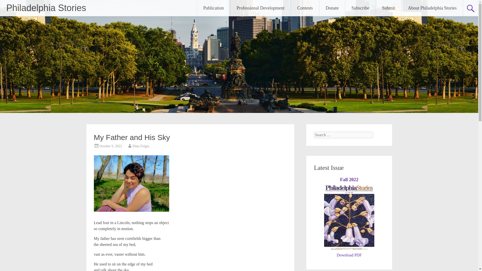  Describe the element at coordinates (332, 8) in the screenshot. I see `Donate` at that location.